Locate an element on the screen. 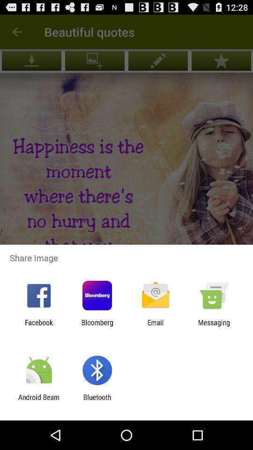 The width and height of the screenshot is (253, 450). launch the item next to messaging is located at coordinates (156, 326).